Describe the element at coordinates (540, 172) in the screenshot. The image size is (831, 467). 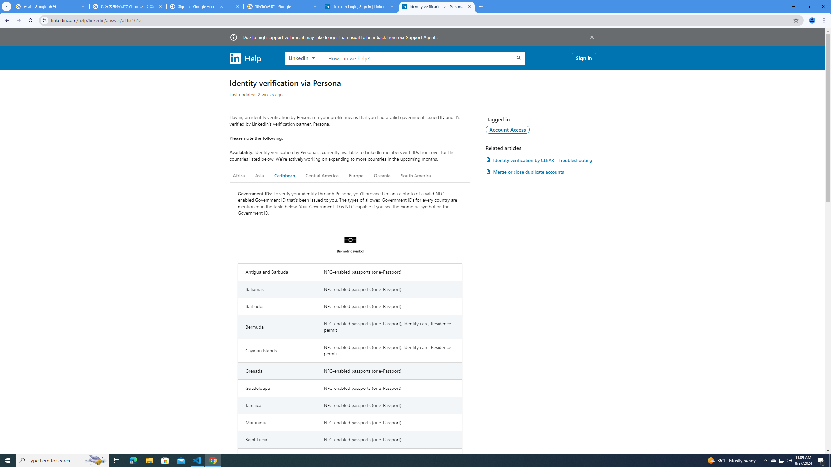
I see `Merge or close duplicate accounts` at that location.